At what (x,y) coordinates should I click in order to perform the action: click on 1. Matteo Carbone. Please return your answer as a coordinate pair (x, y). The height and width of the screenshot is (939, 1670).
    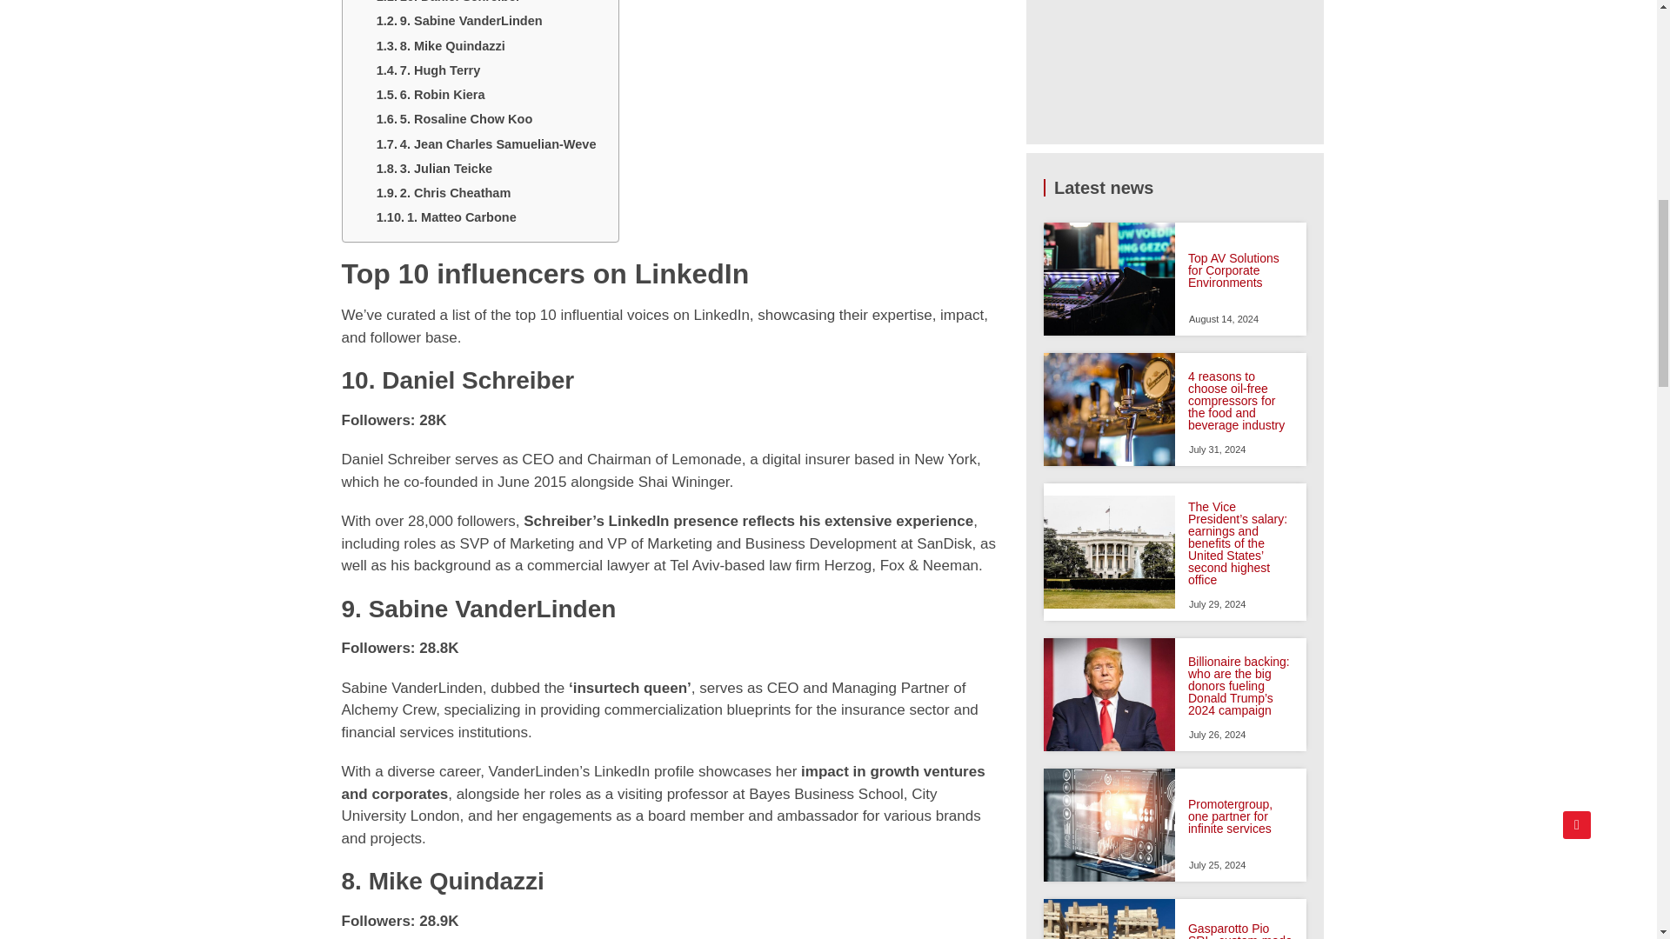
    Looking at the image, I should click on (447, 219).